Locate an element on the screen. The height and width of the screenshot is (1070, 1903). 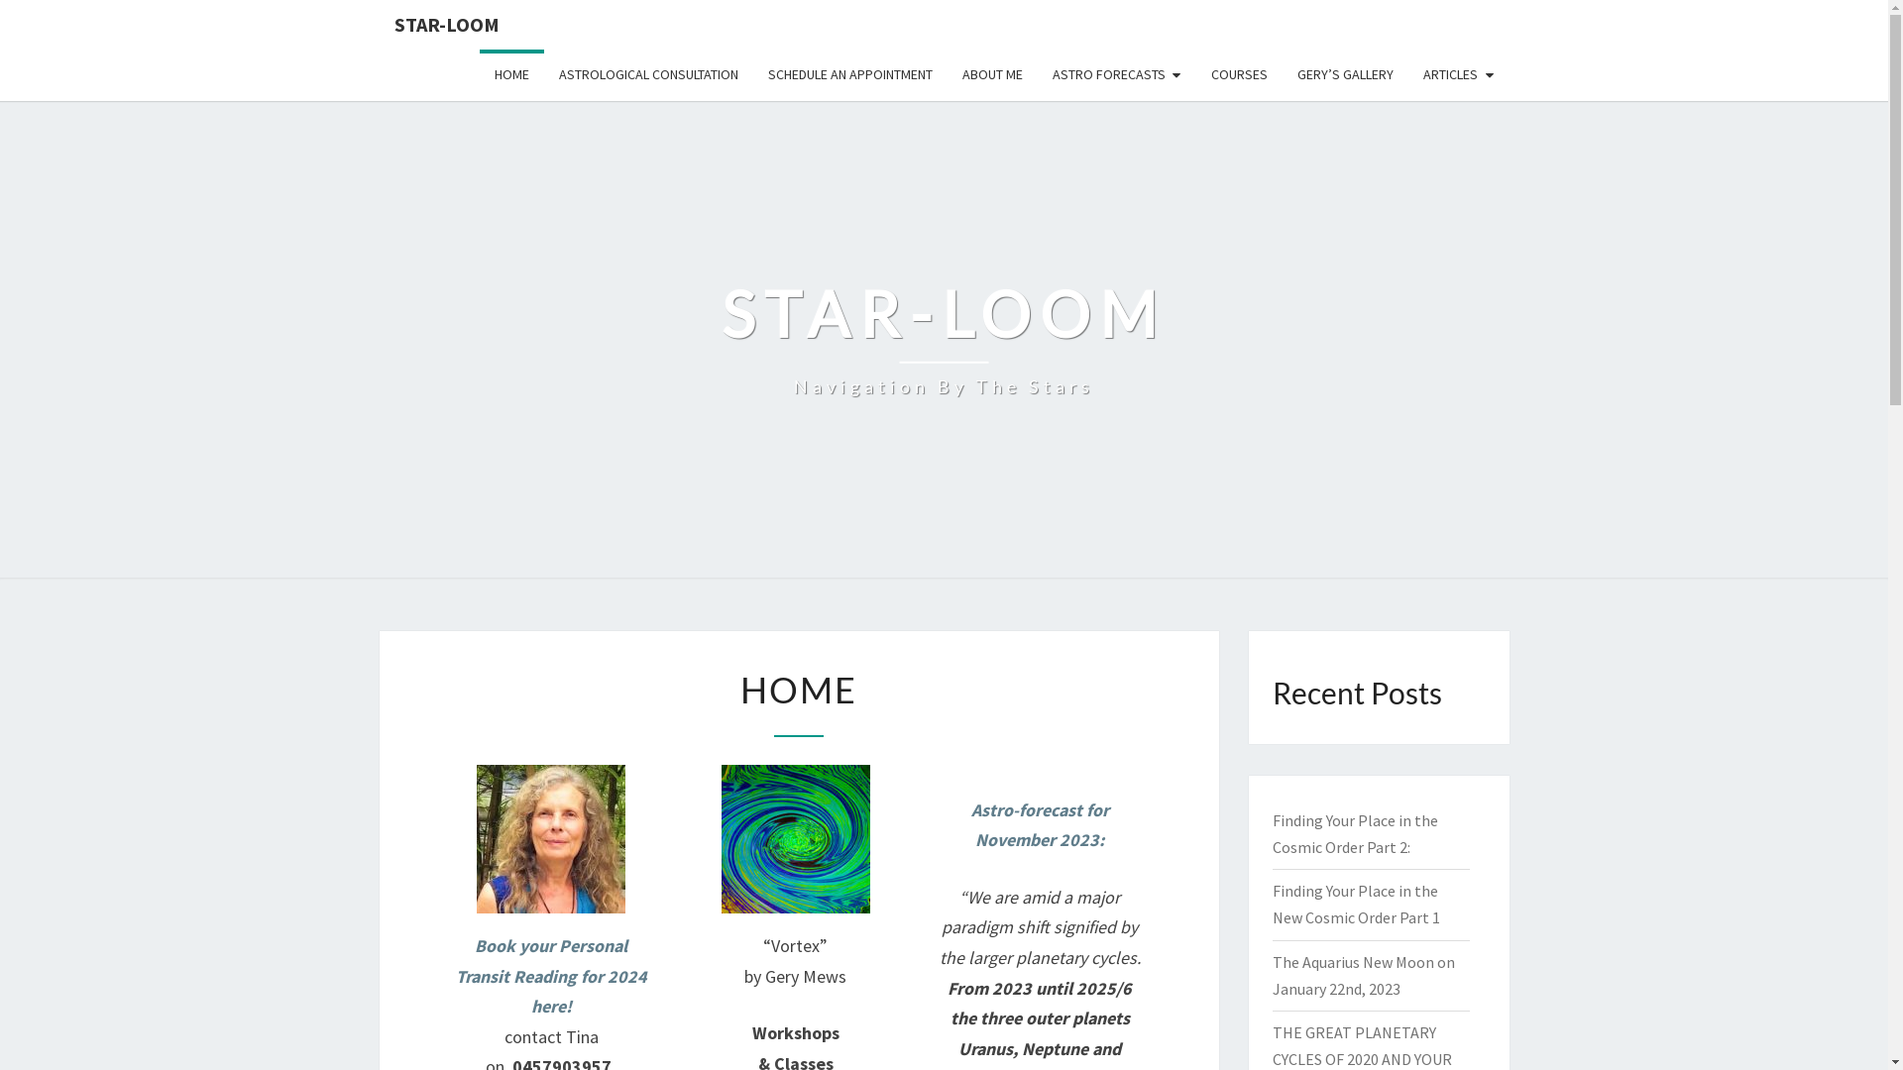
ABOUT ME is located at coordinates (993, 75).